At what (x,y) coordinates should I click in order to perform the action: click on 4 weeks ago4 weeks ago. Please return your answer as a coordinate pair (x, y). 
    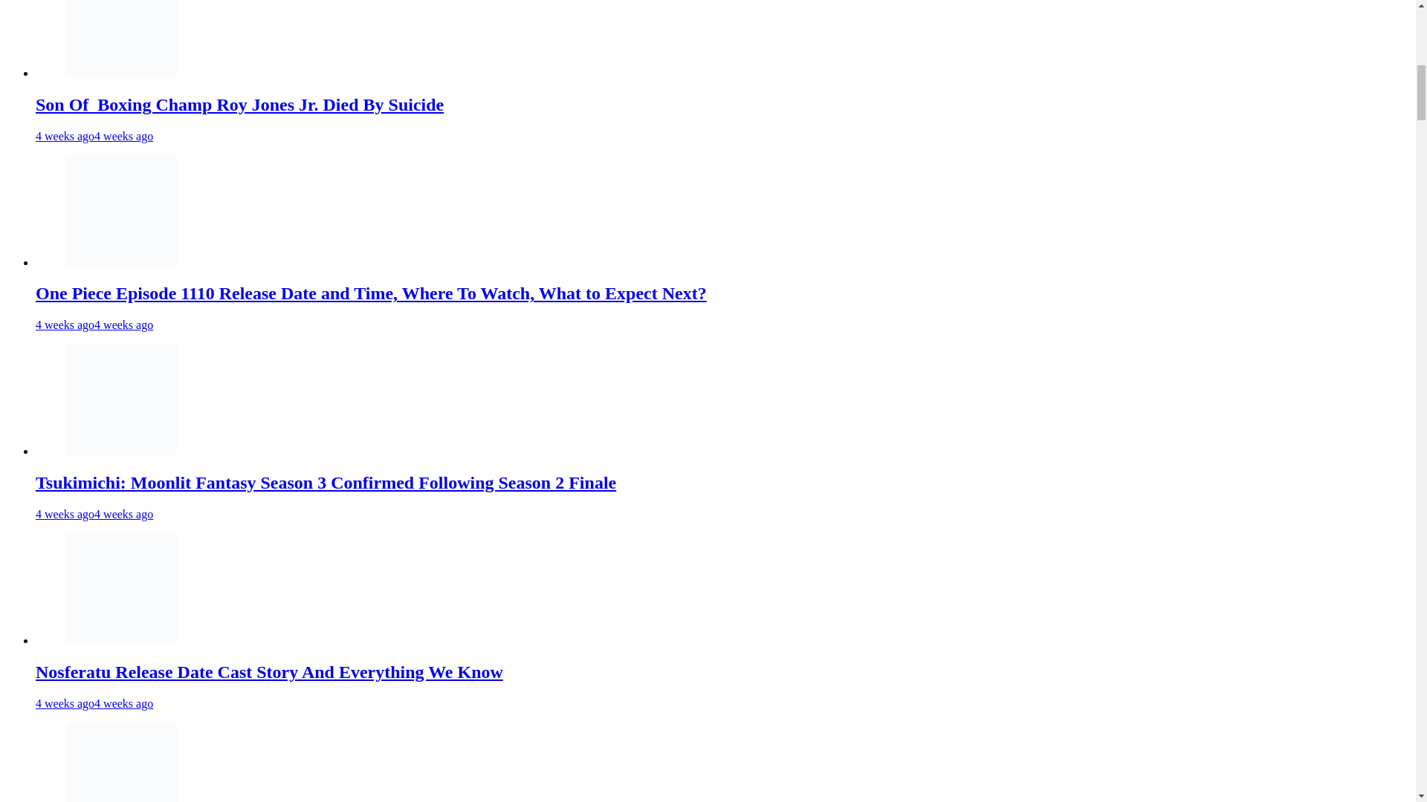
    Looking at the image, I should click on (94, 514).